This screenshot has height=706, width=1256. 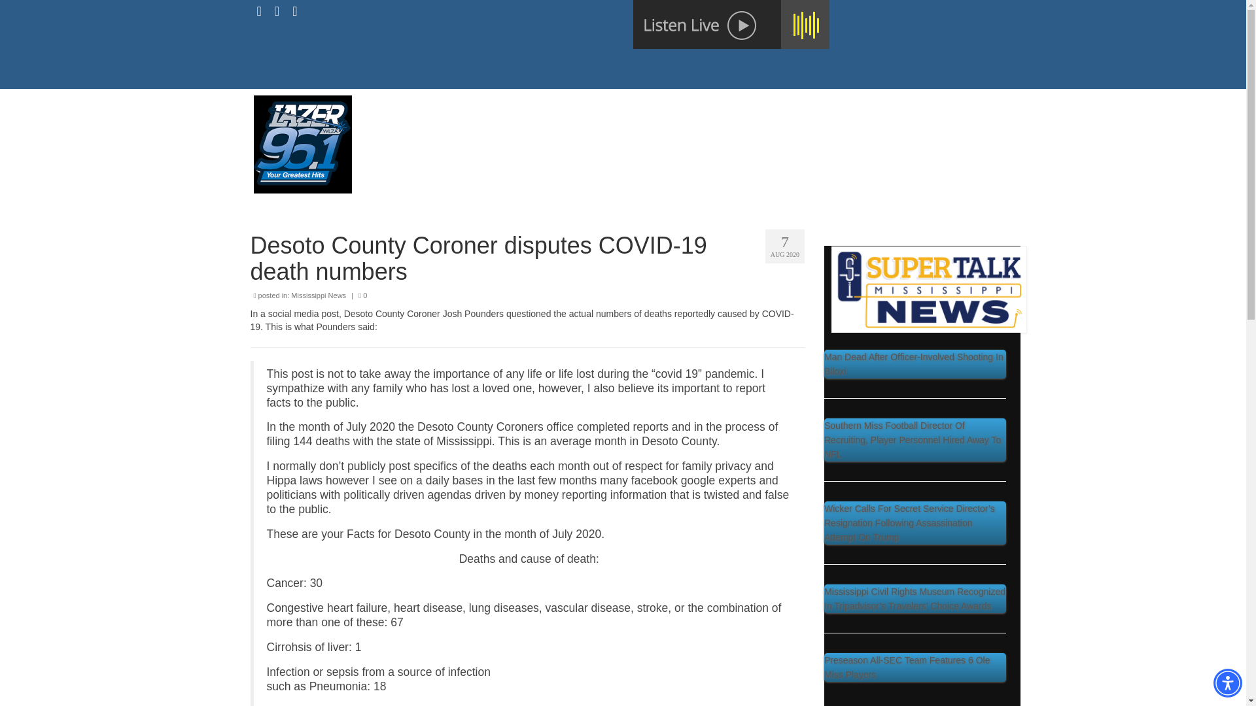 I want to click on TERMS OF USE, so click(x=894, y=108).